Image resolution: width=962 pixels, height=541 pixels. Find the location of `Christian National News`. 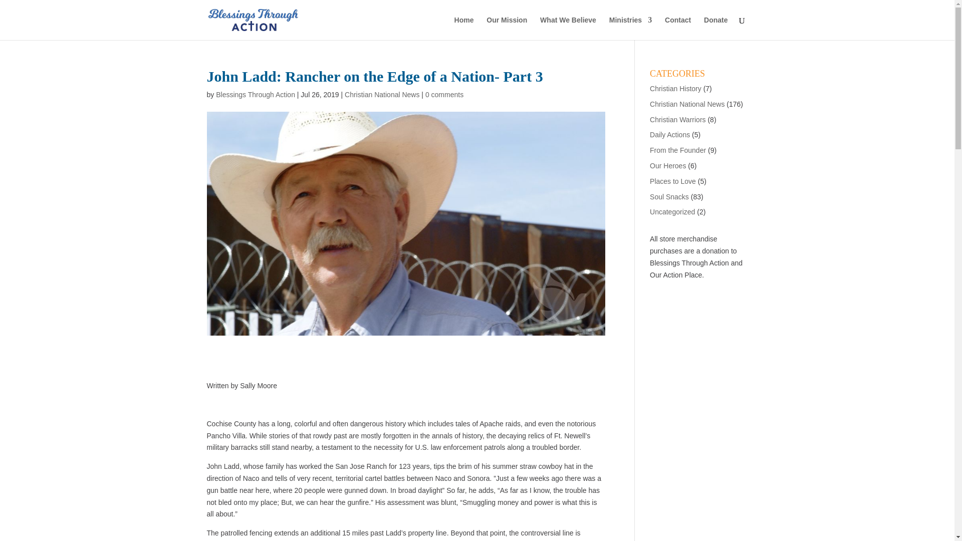

Christian National News is located at coordinates (382, 94).